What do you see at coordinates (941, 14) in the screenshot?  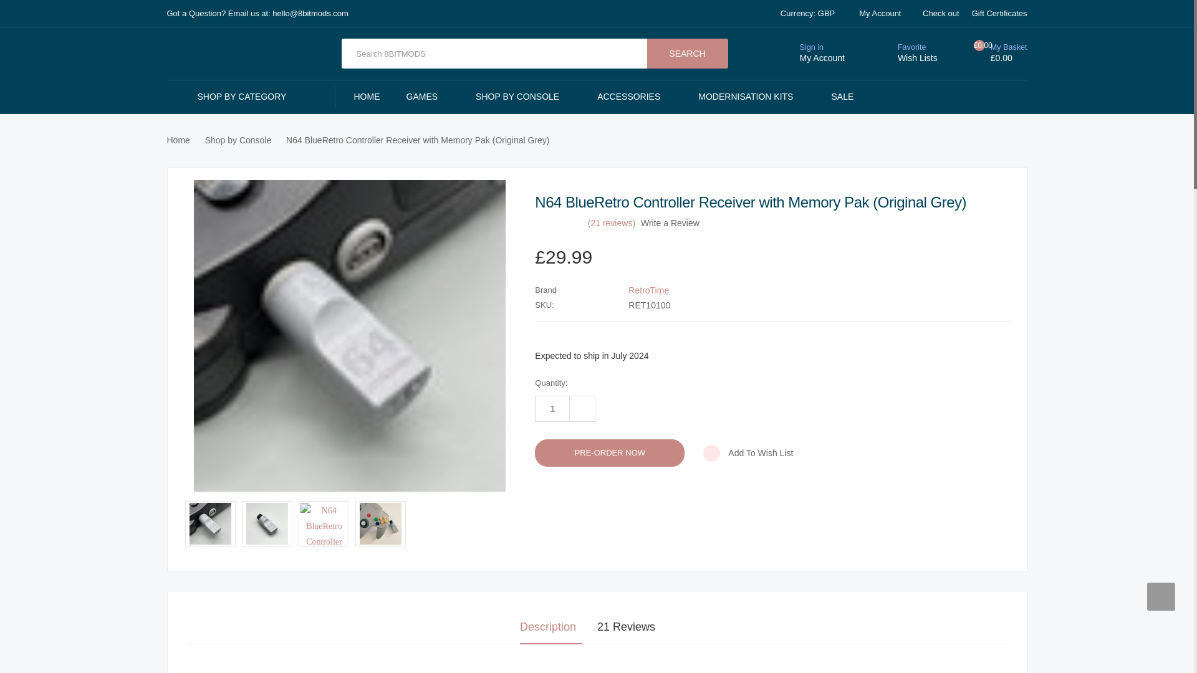 I see `Click here to proceed to checkout` at bounding box center [941, 14].